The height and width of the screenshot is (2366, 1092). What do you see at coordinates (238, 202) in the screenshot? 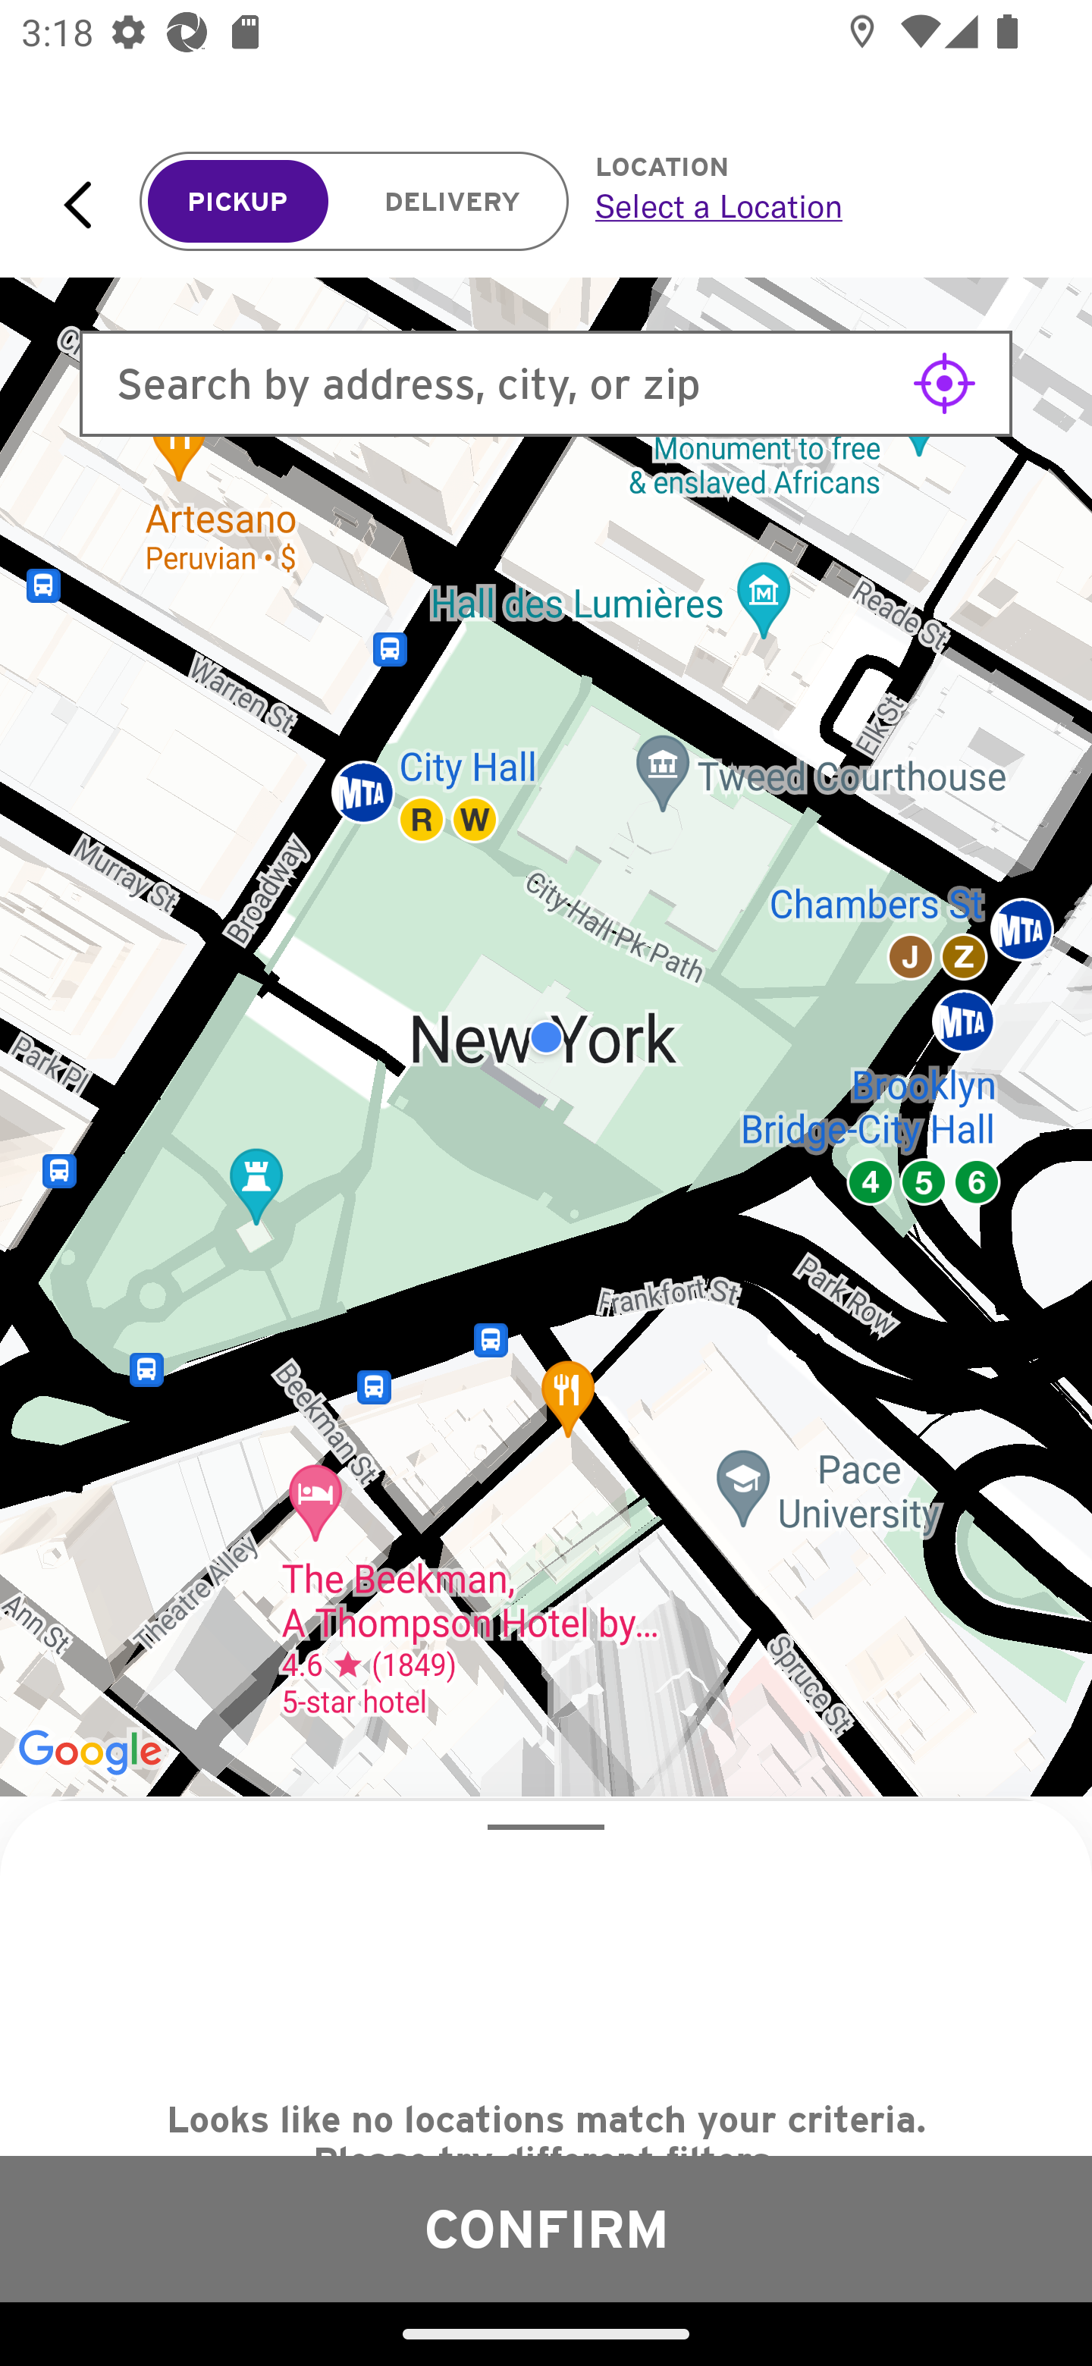
I see `PICKUP` at bounding box center [238, 202].